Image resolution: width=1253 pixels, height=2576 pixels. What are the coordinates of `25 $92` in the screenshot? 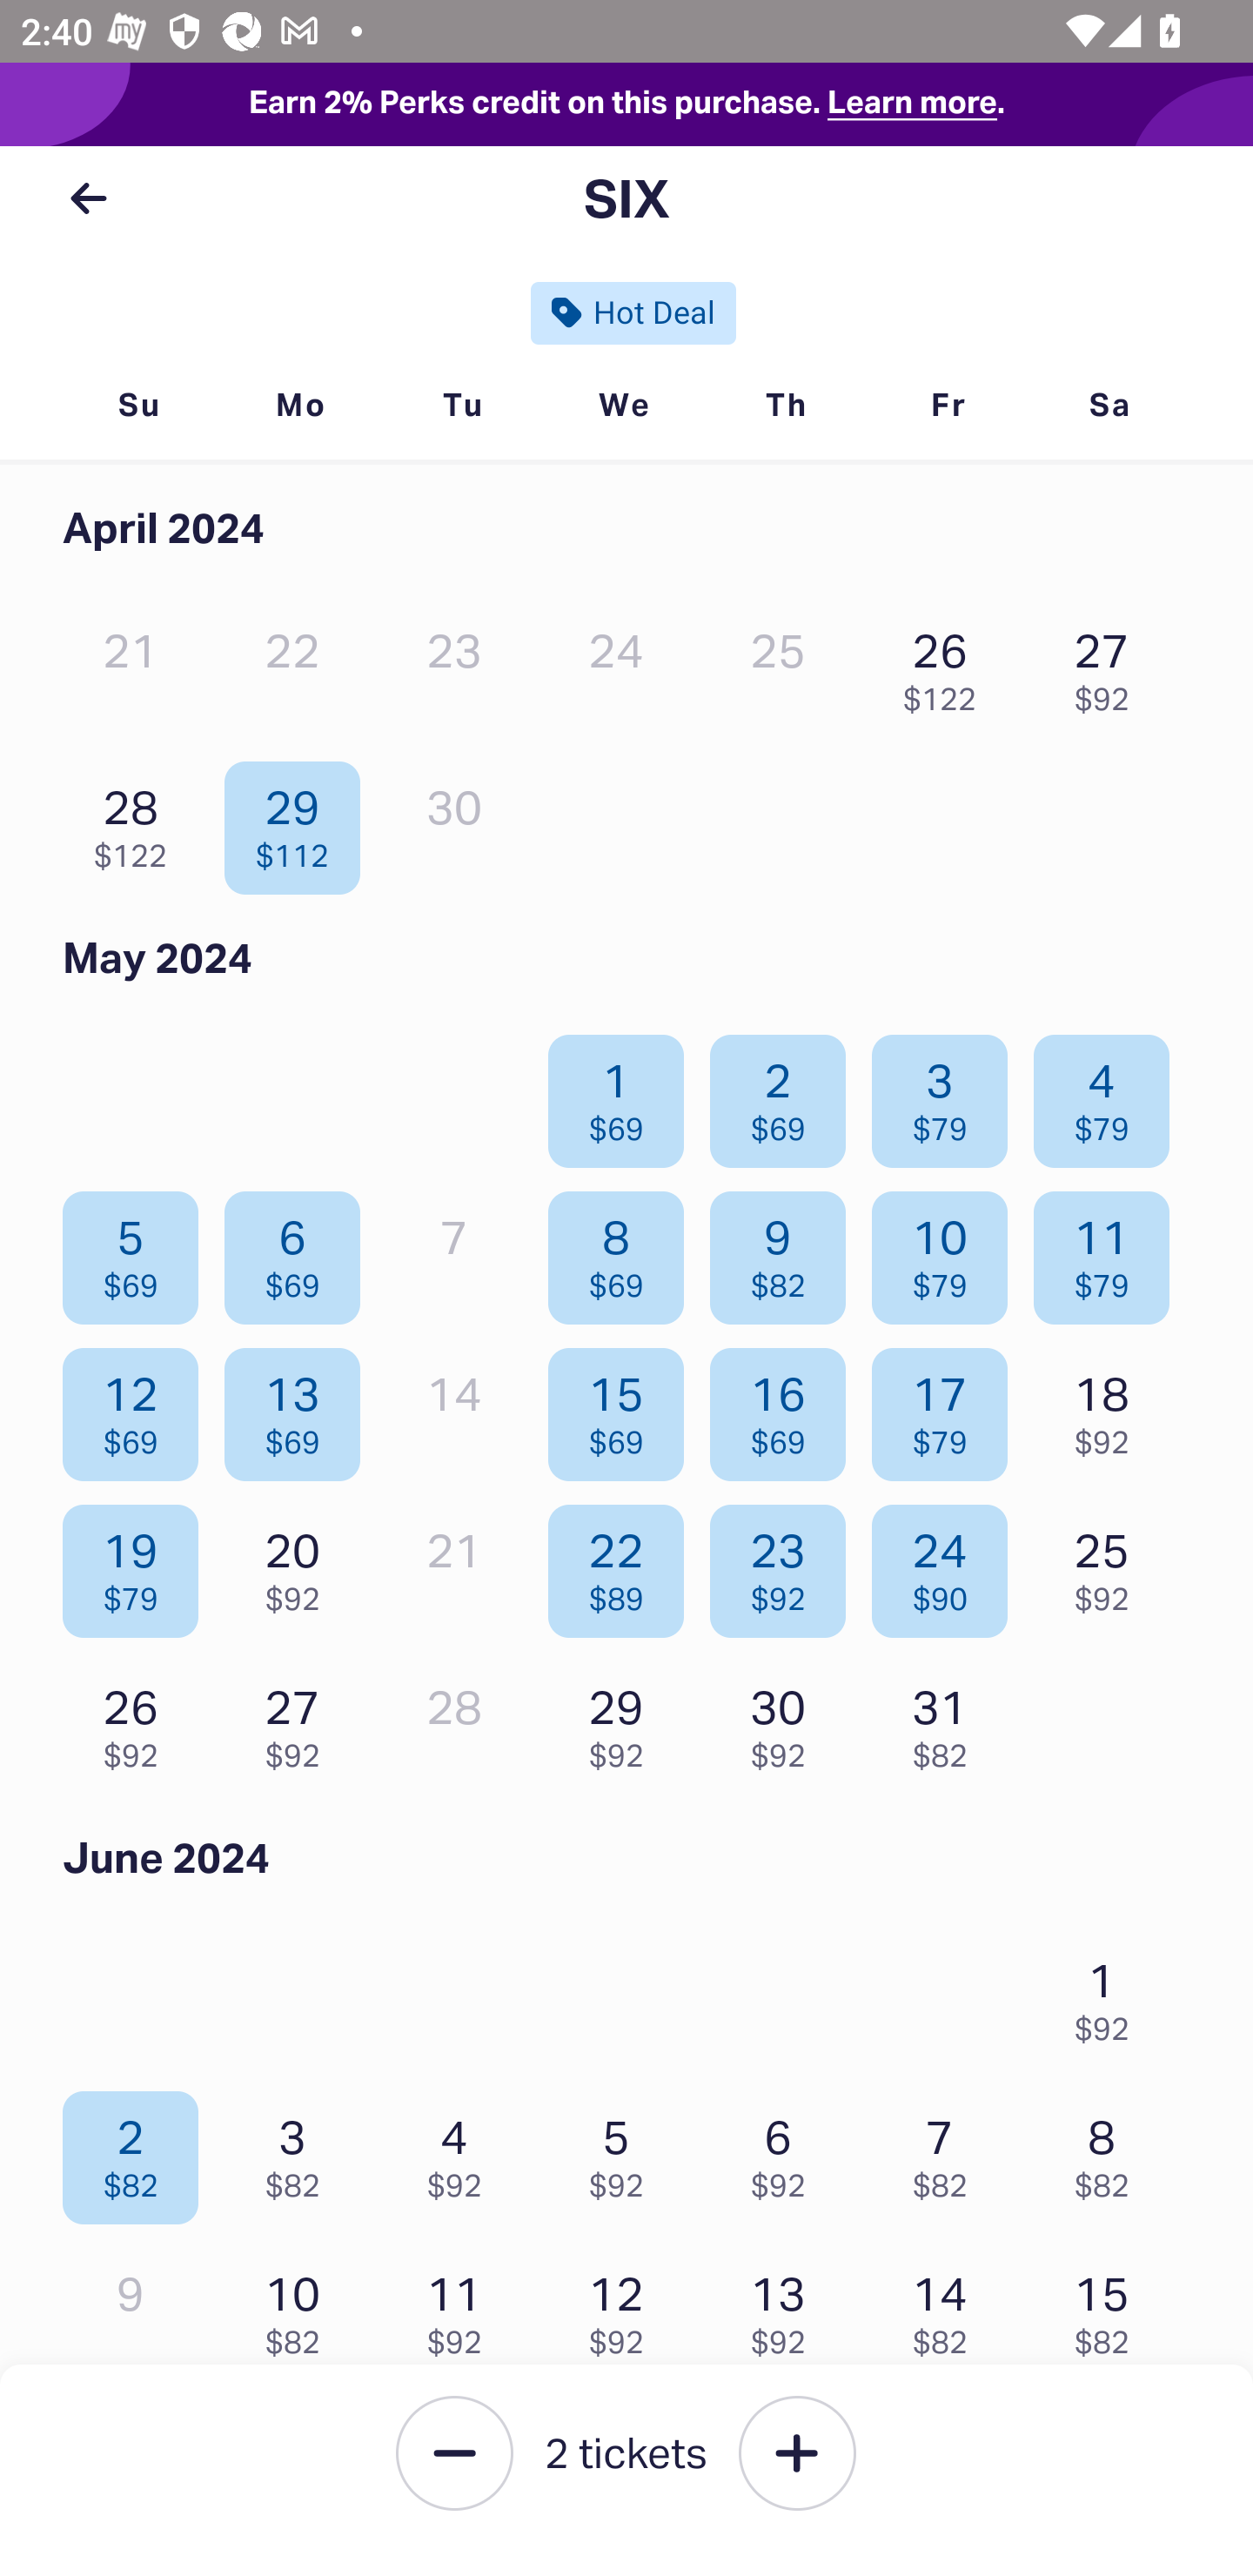 It's located at (1109, 1565).